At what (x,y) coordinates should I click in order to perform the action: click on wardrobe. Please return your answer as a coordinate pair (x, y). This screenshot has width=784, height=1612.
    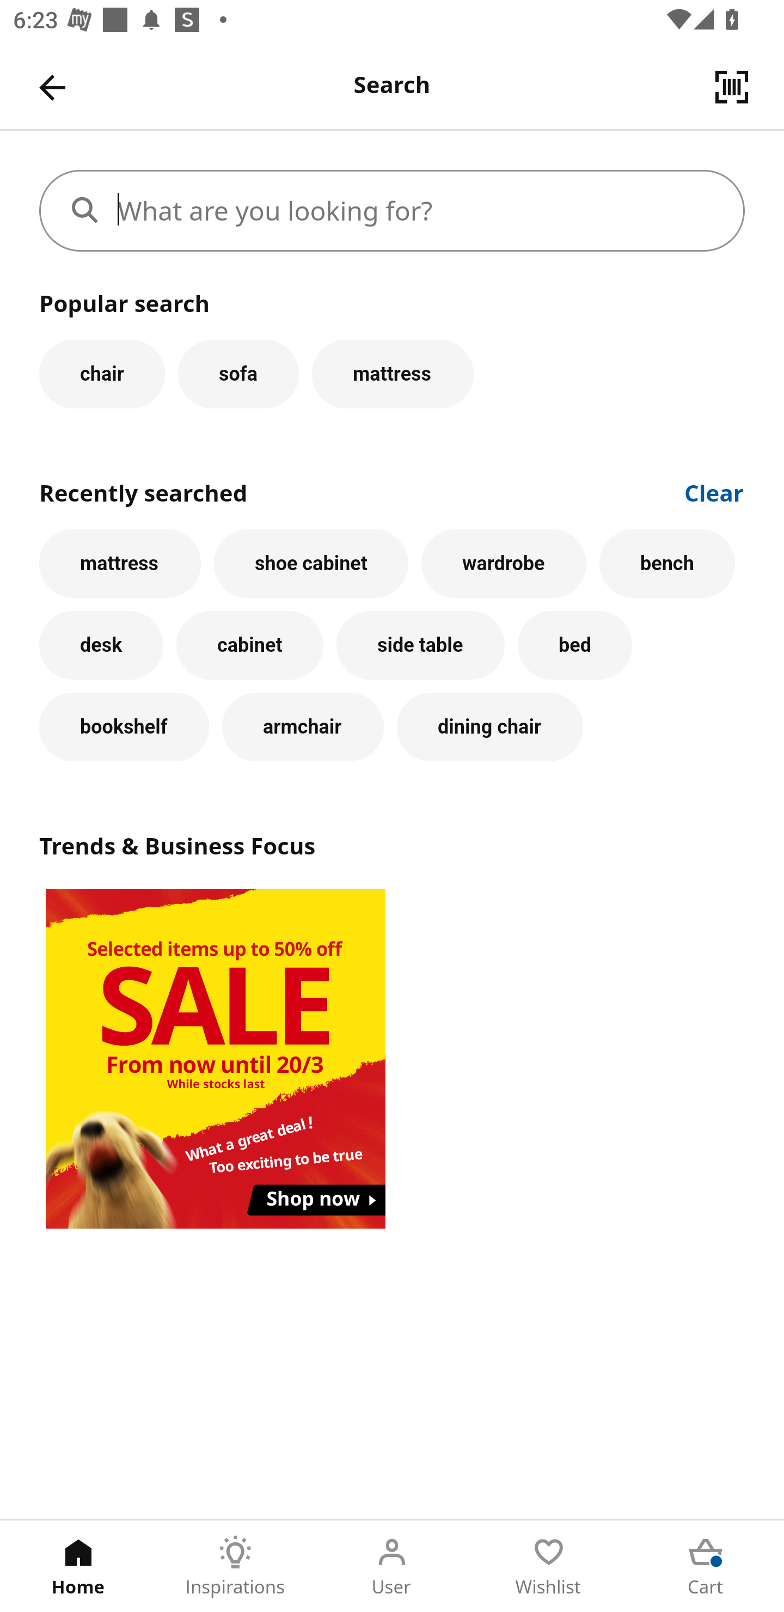
    Looking at the image, I should click on (504, 563).